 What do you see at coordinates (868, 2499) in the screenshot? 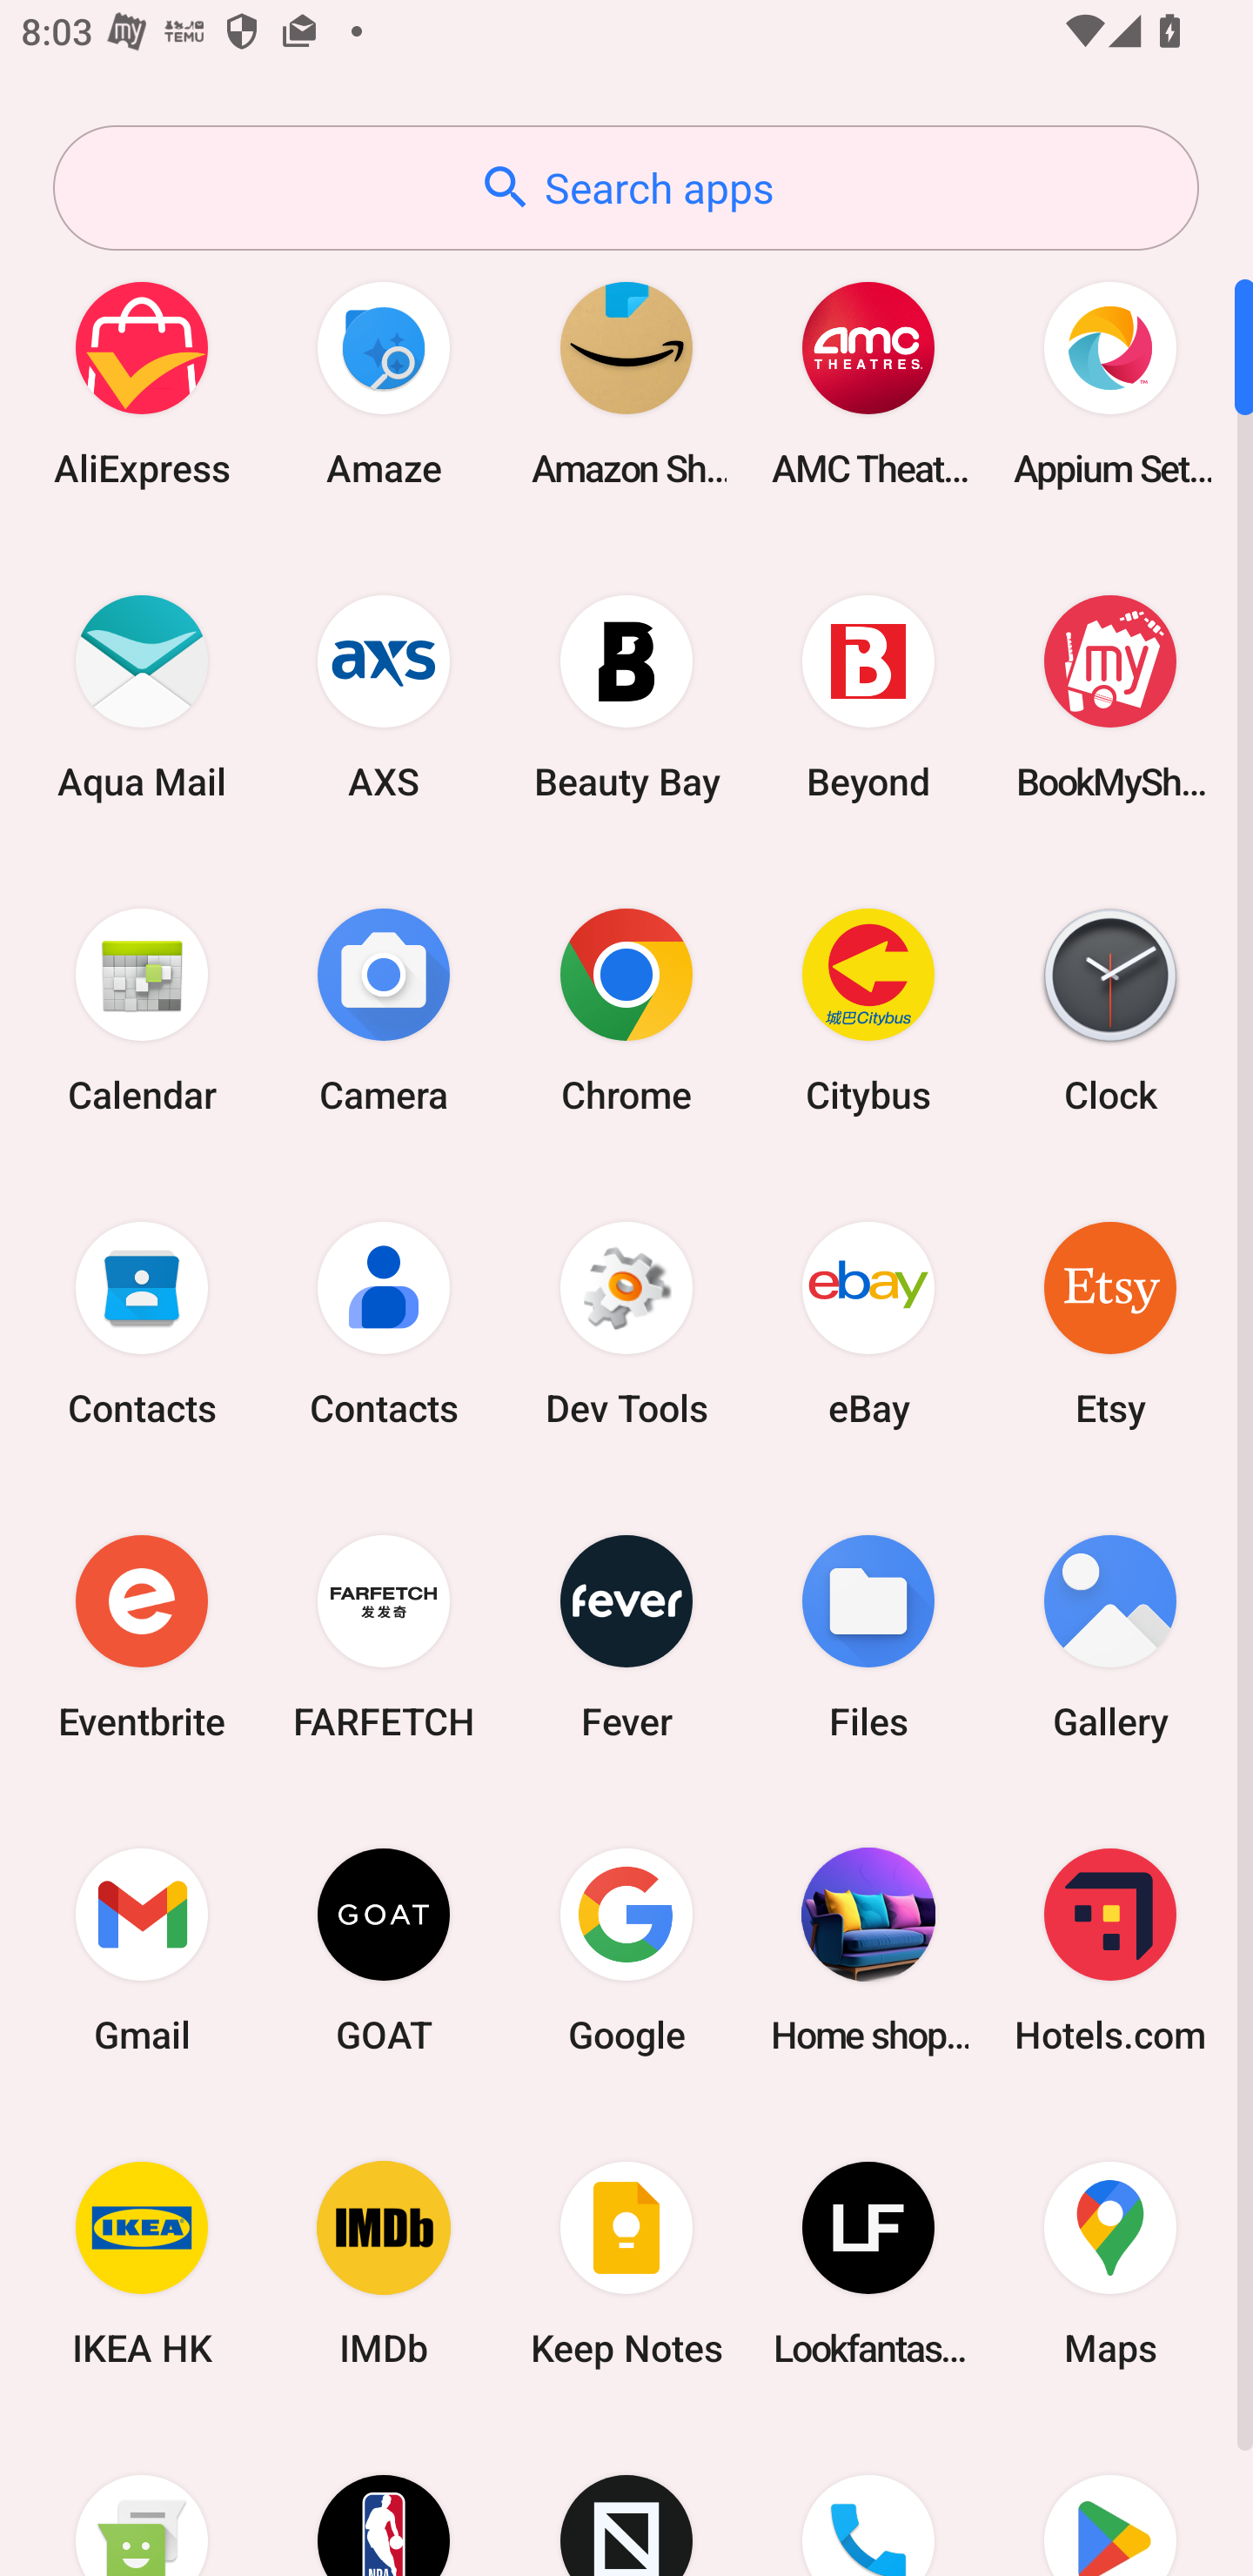
I see `Phone` at bounding box center [868, 2499].